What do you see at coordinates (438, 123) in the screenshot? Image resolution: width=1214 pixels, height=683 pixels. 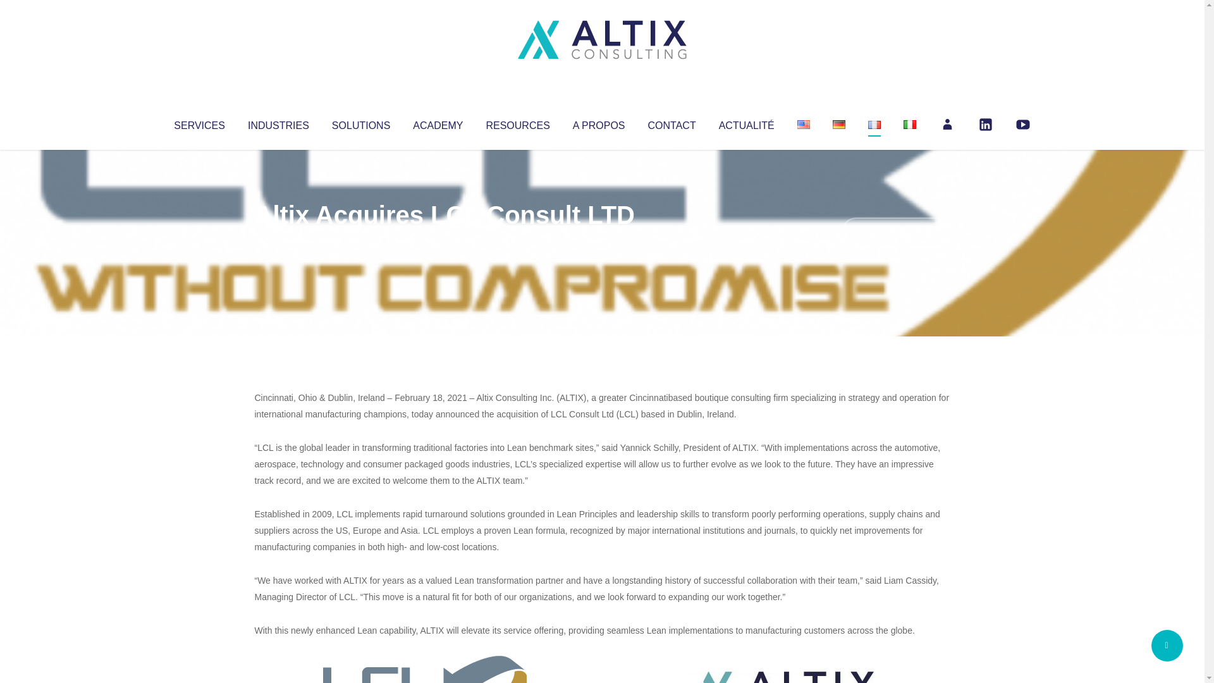 I see `ACADEMY` at bounding box center [438, 123].